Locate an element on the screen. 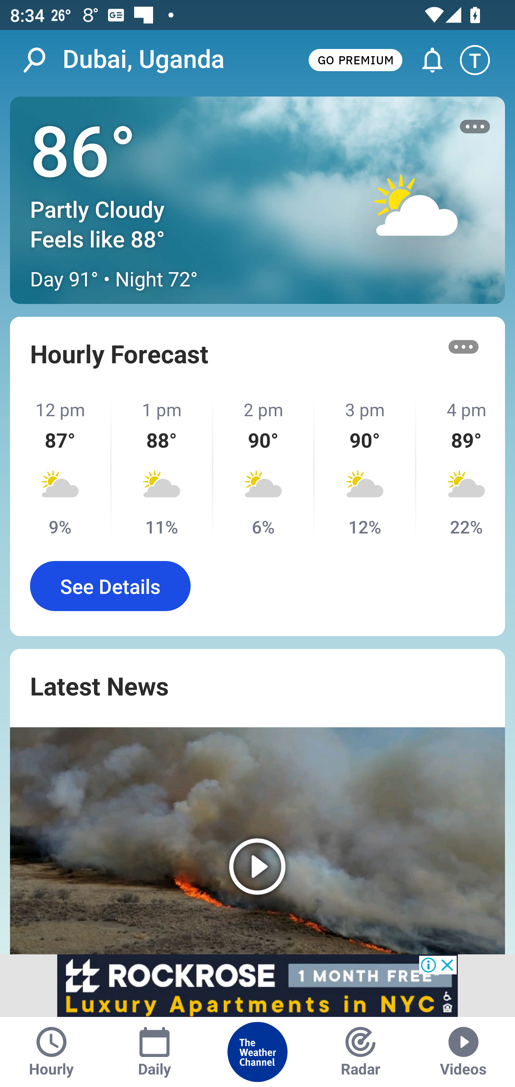 The width and height of the screenshot is (515, 1087). Hourly Tab Hourly is located at coordinates (51, 1052).